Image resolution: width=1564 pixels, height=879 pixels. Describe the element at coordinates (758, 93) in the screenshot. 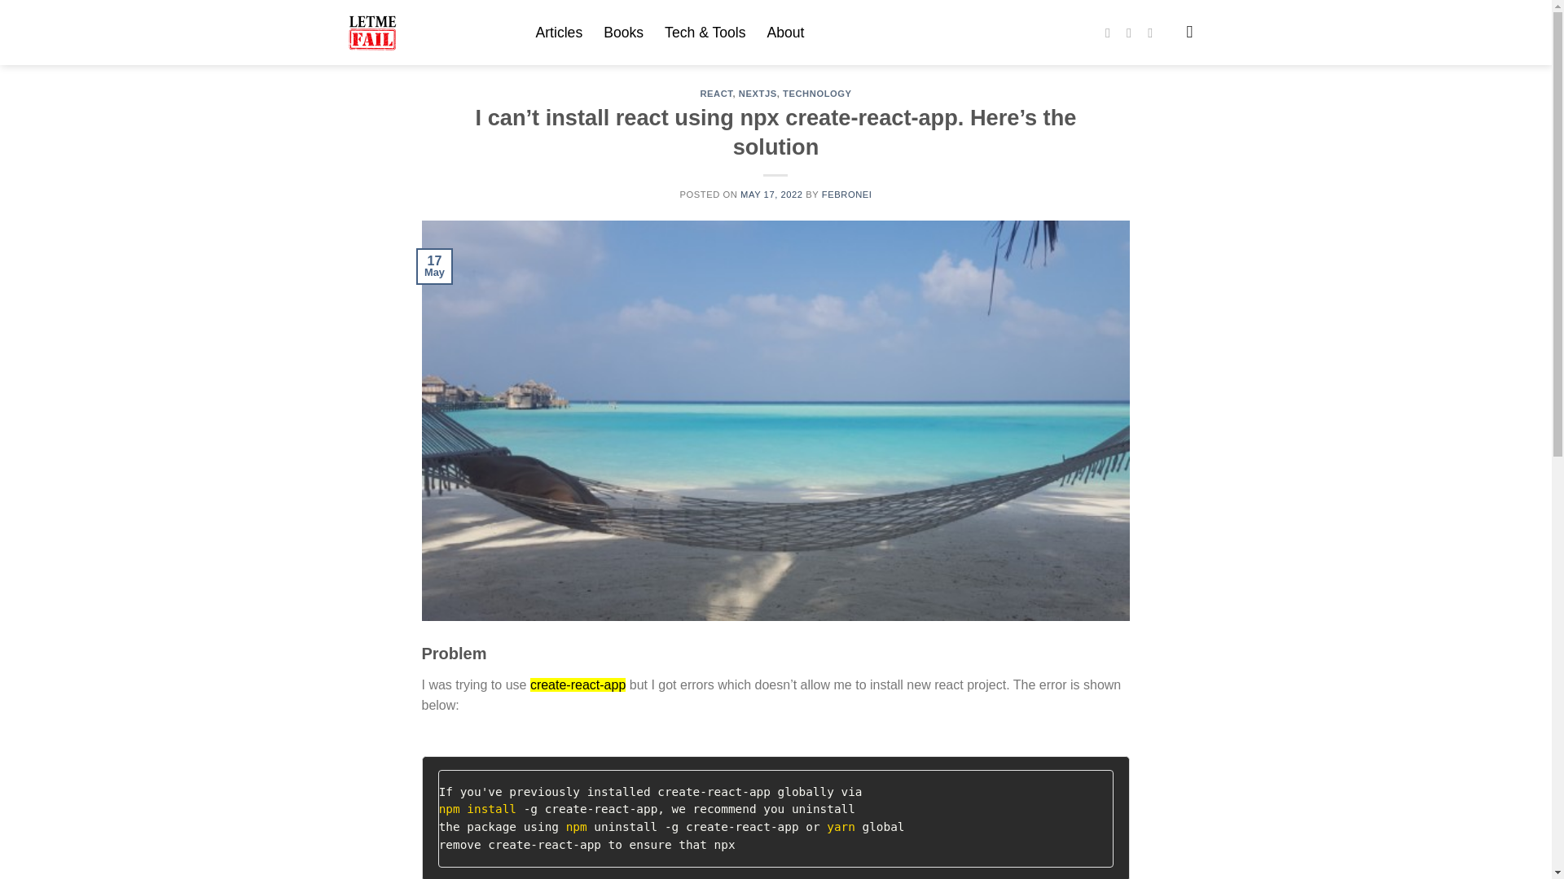

I see `NEXTJS` at that location.